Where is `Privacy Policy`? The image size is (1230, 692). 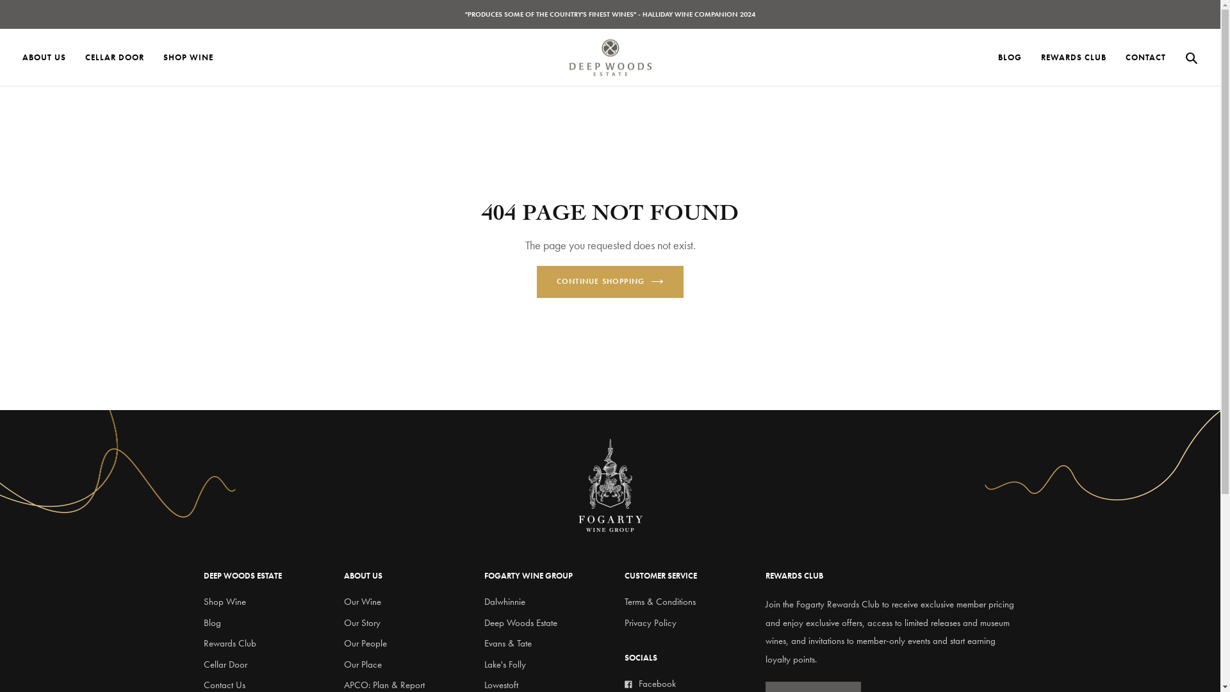
Privacy Policy is located at coordinates (651, 623).